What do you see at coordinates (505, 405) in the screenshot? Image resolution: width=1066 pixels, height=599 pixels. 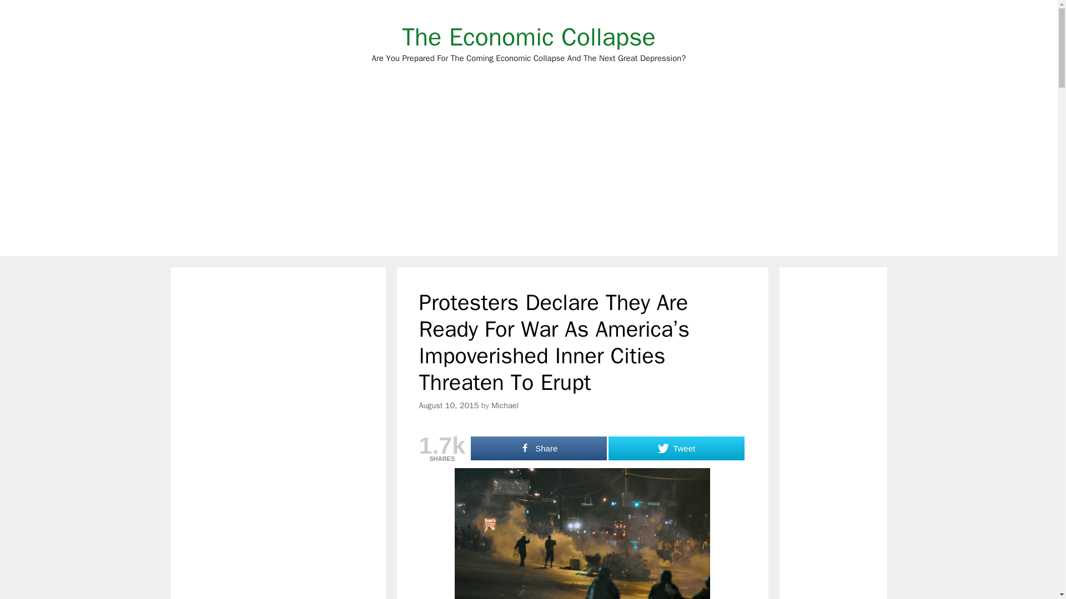 I see `View all posts by Michael` at bounding box center [505, 405].